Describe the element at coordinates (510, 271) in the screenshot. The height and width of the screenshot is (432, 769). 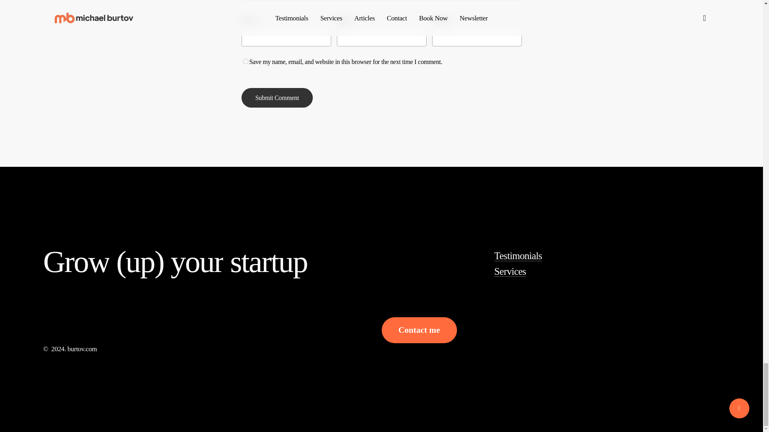
I see `Services` at that location.